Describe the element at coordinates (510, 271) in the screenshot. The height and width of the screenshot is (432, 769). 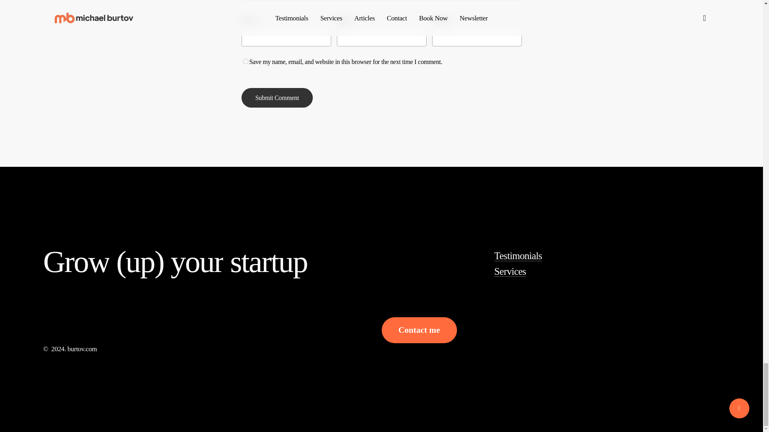
I see `Services` at that location.